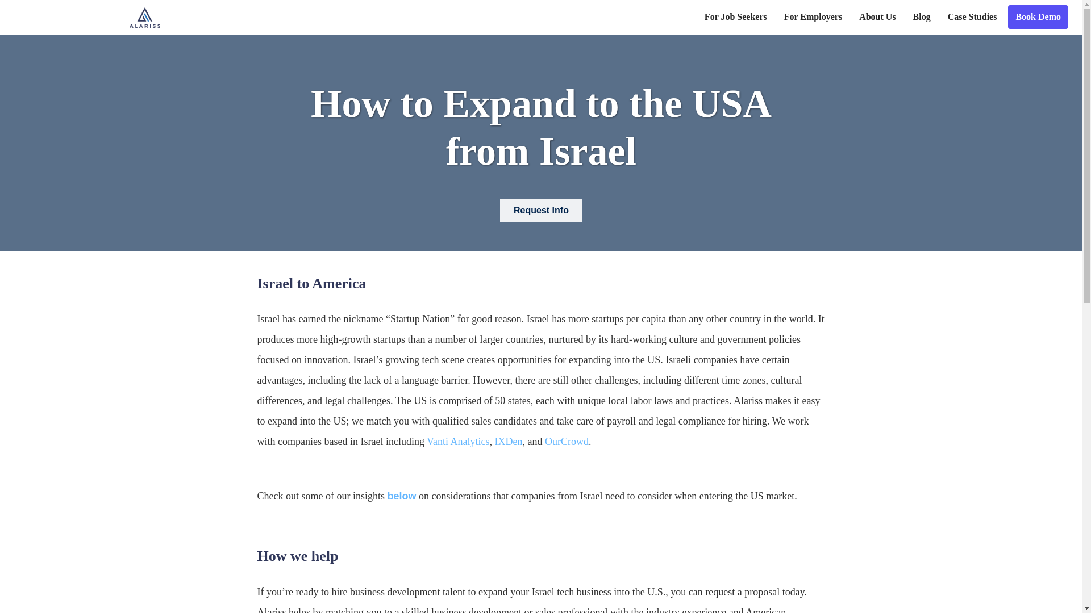  I want to click on For Employers, so click(813, 16).